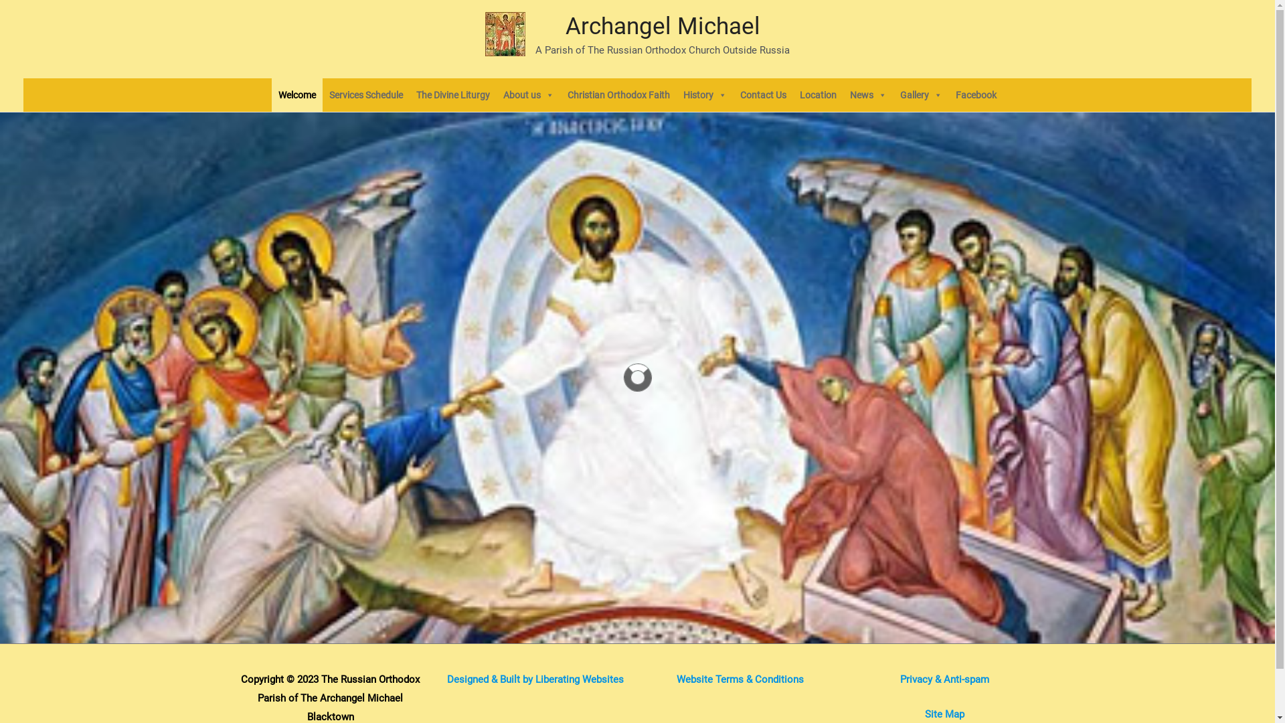 This screenshot has width=1285, height=723. I want to click on Services Schedule, so click(366, 94).